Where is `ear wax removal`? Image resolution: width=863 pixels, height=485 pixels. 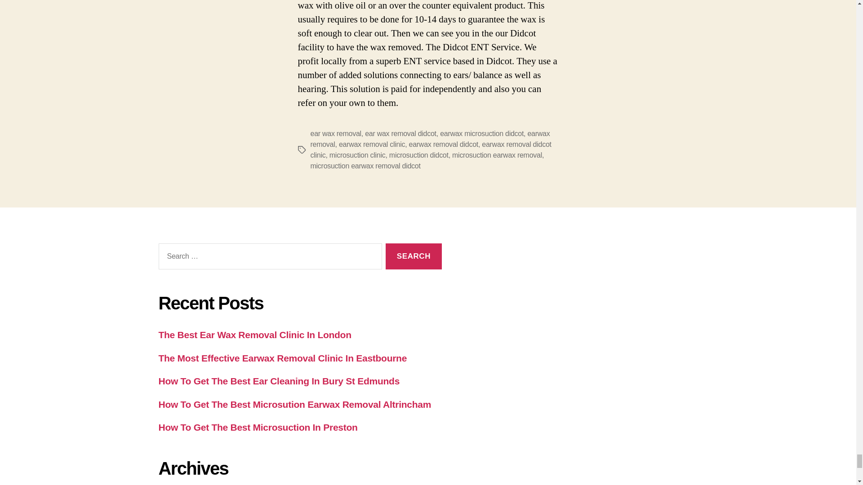 ear wax removal is located at coordinates (335, 133).